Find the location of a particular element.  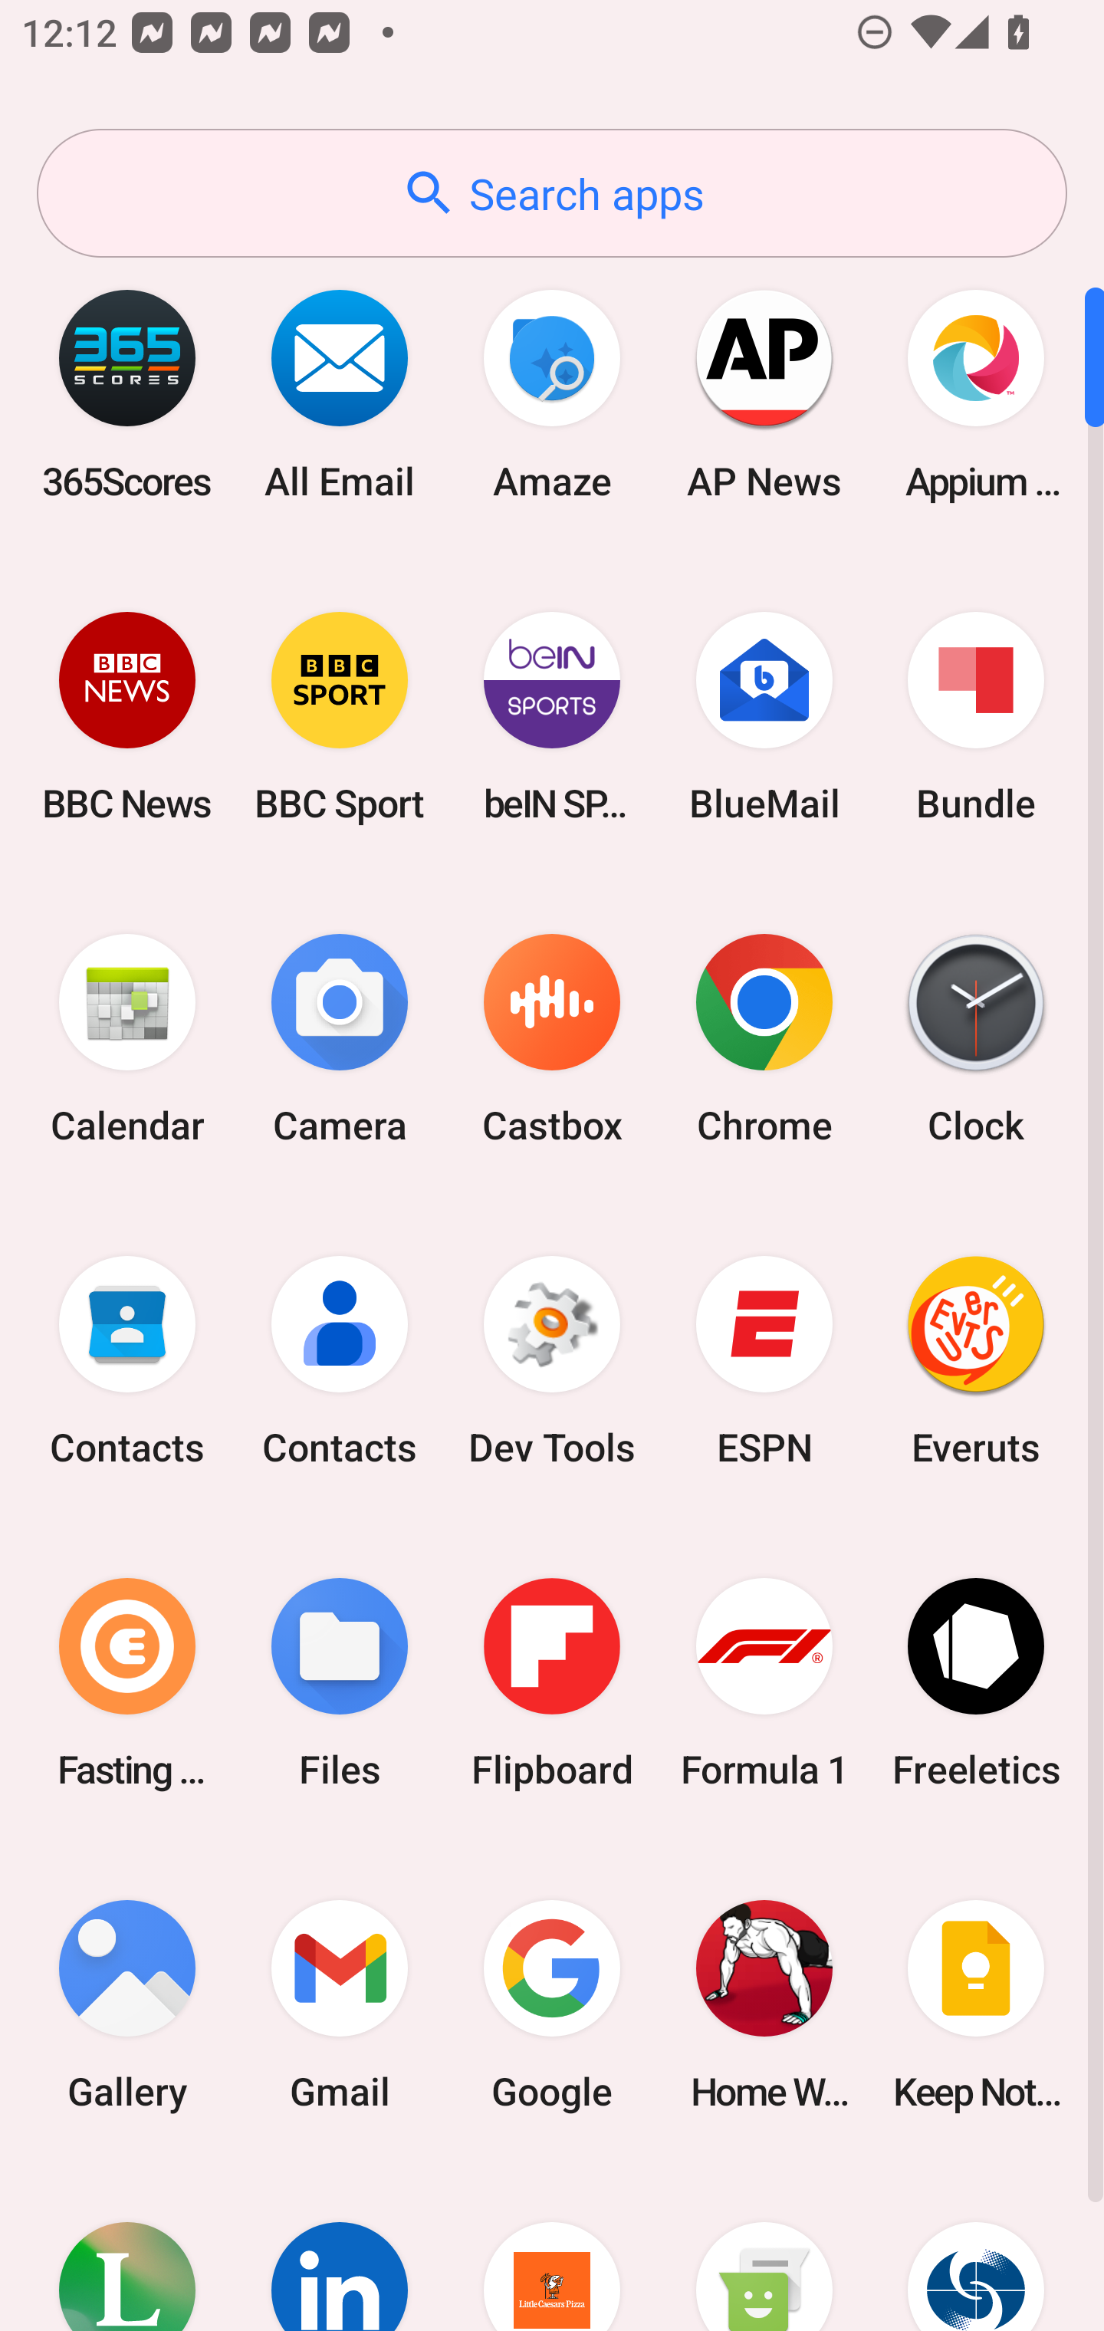

Amaze is located at coordinates (552, 394).